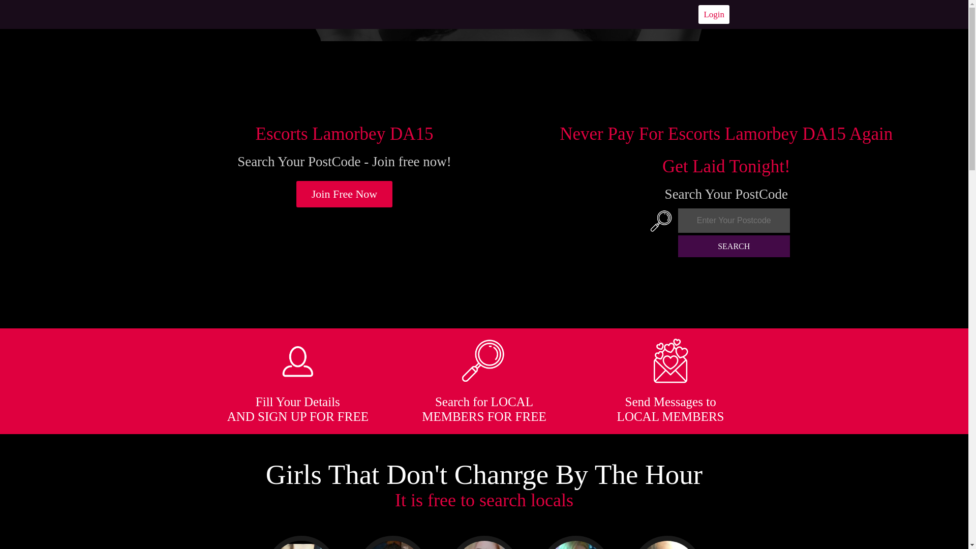  I want to click on Login, so click(714, 14).